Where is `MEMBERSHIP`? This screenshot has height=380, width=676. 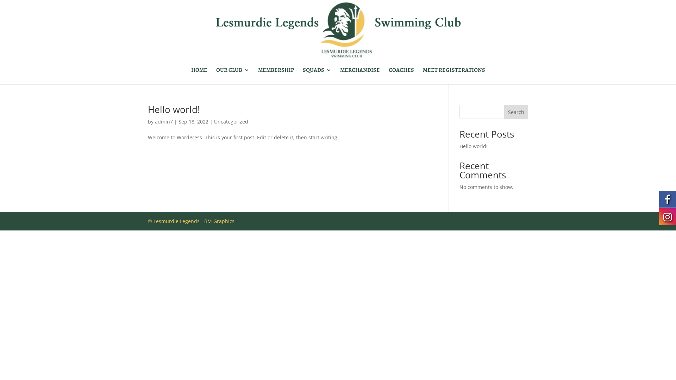 MEMBERSHIP is located at coordinates (276, 76).